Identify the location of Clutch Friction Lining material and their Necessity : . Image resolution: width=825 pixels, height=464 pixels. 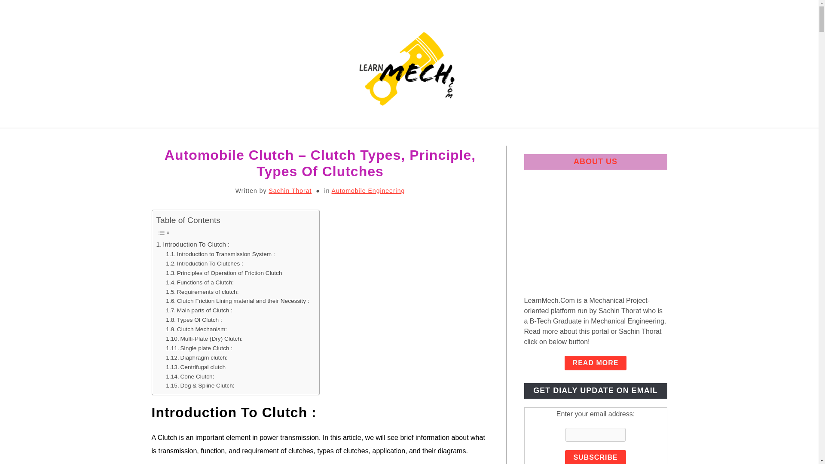
(238, 301).